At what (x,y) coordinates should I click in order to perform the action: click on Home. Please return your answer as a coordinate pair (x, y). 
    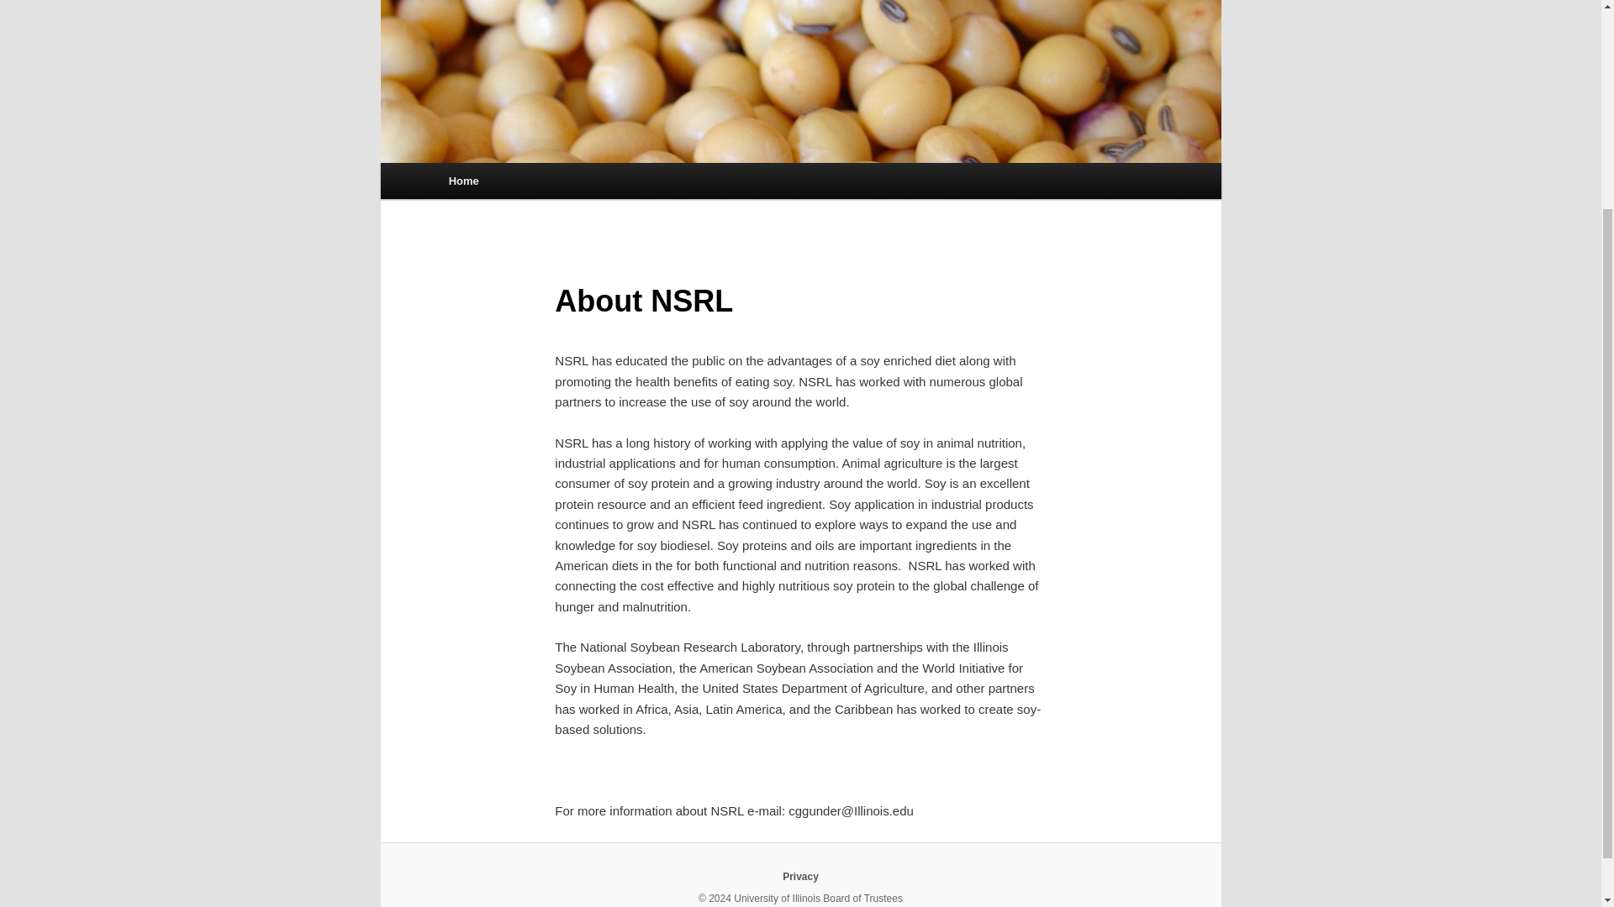
    Looking at the image, I should click on (464, 181).